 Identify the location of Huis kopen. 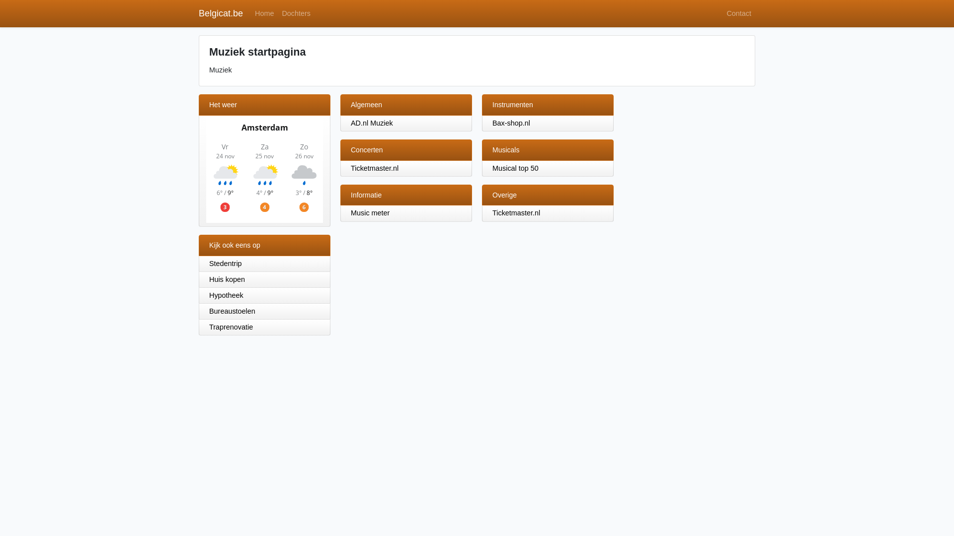
(264, 280).